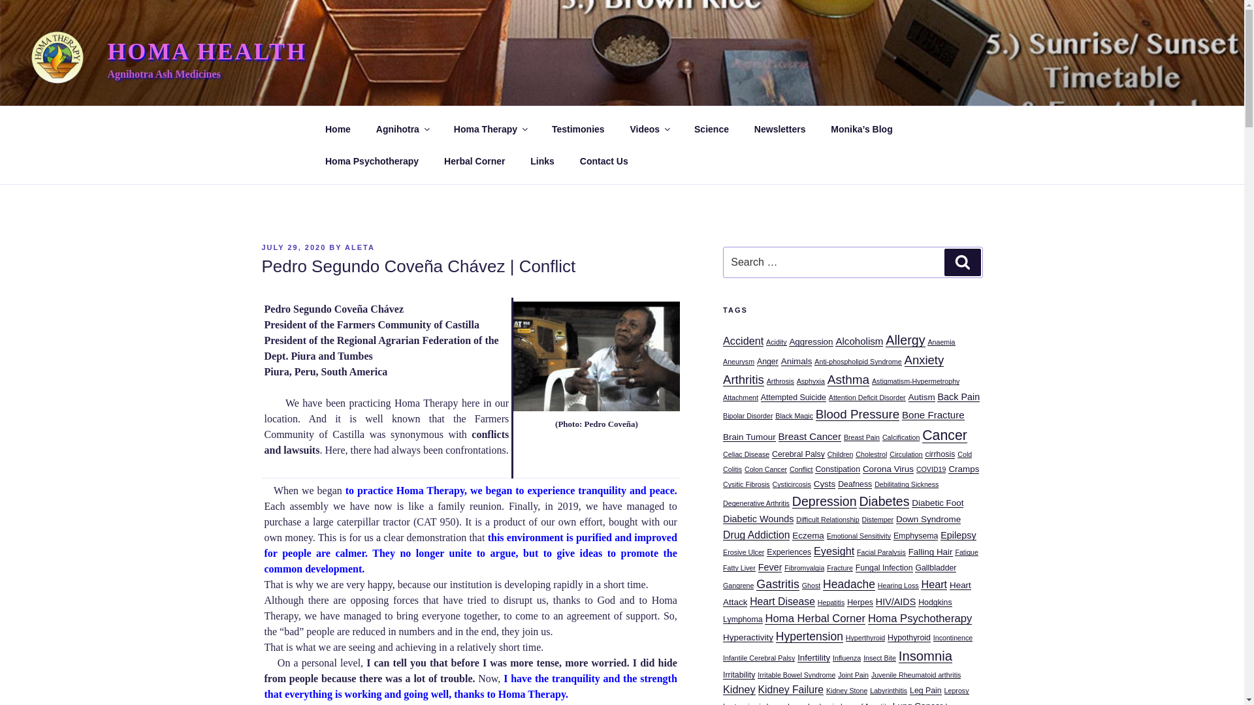 The height and width of the screenshot is (705, 1254). I want to click on Contact Us, so click(603, 161).